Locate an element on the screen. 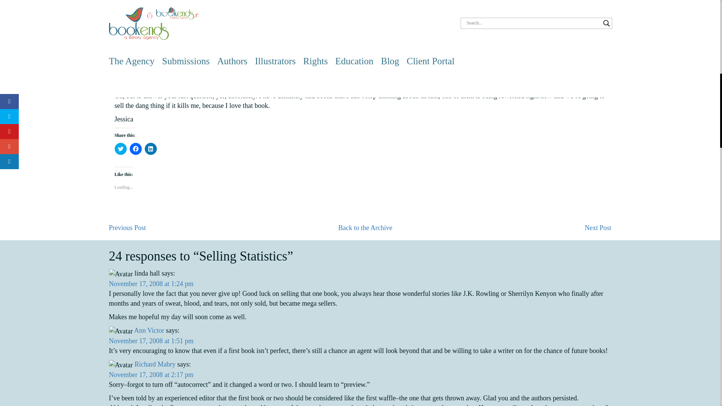  November 17, 2008 at 1:51 pm is located at coordinates (151, 341).